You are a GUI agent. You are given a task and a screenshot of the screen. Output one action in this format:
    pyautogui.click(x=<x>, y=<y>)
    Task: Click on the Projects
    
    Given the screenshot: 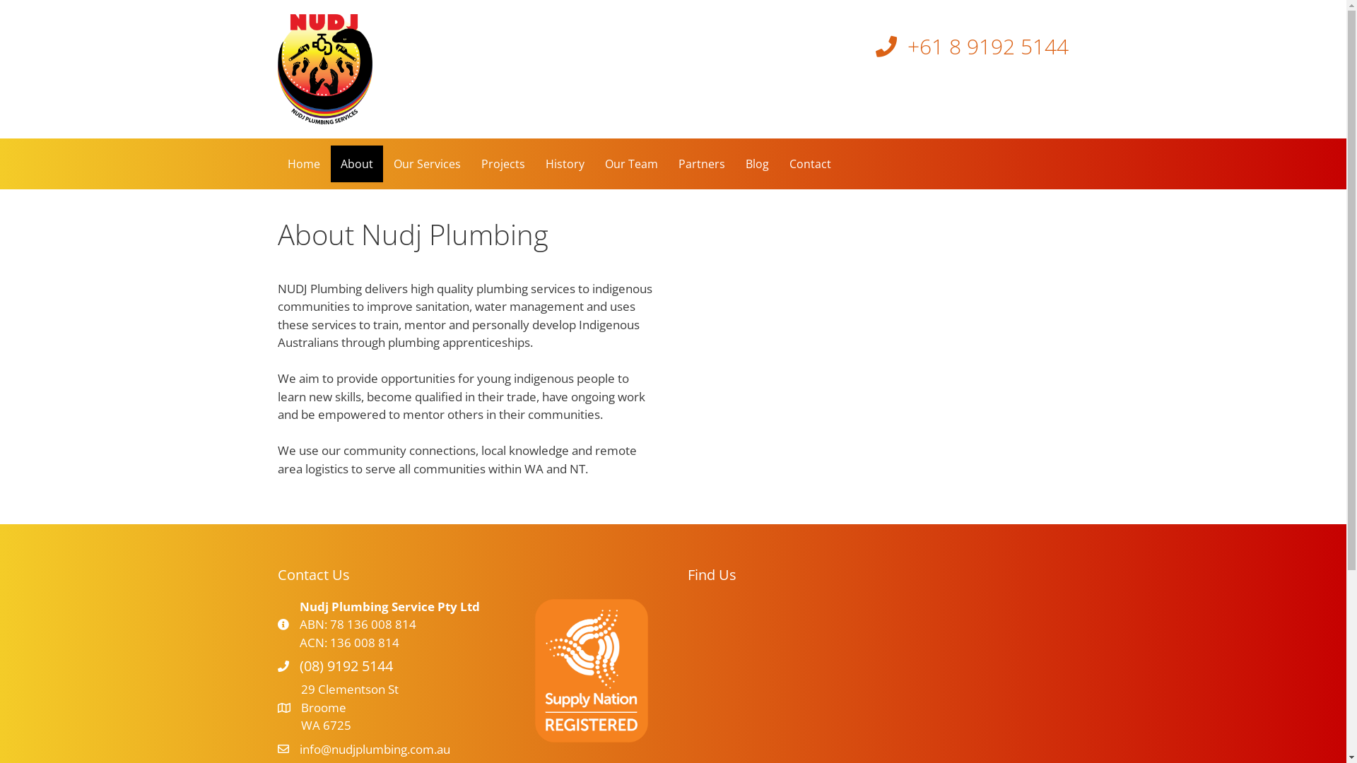 What is the action you would take?
    pyautogui.click(x=503, y=164)
    